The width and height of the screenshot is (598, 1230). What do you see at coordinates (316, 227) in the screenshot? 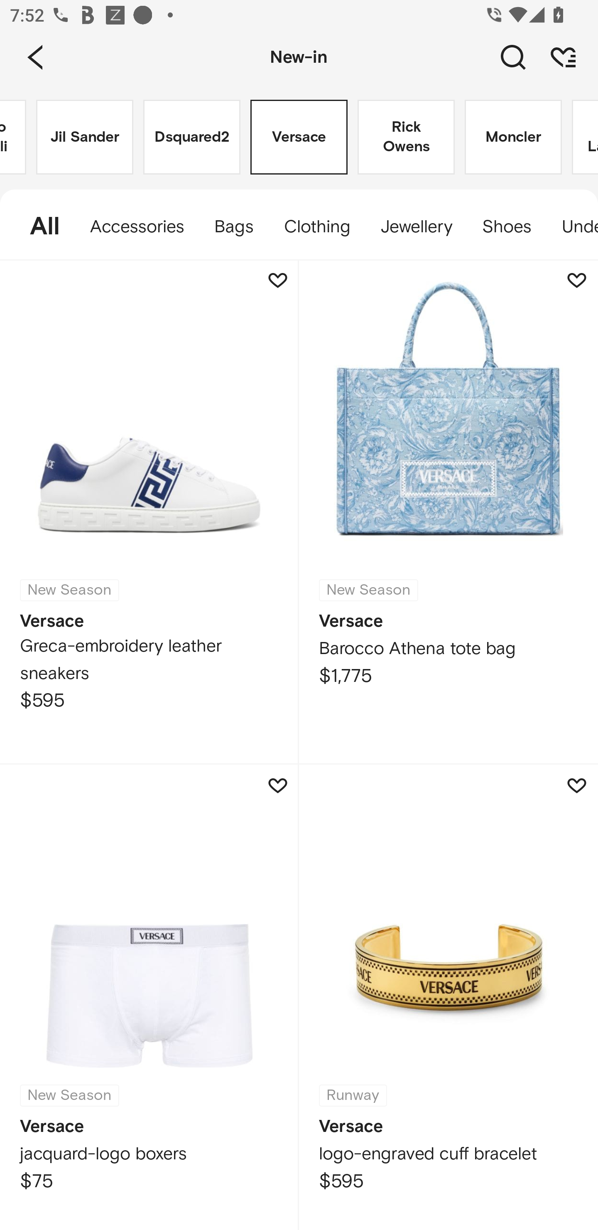
I see `Clothing` at bounding box center [316, 227].